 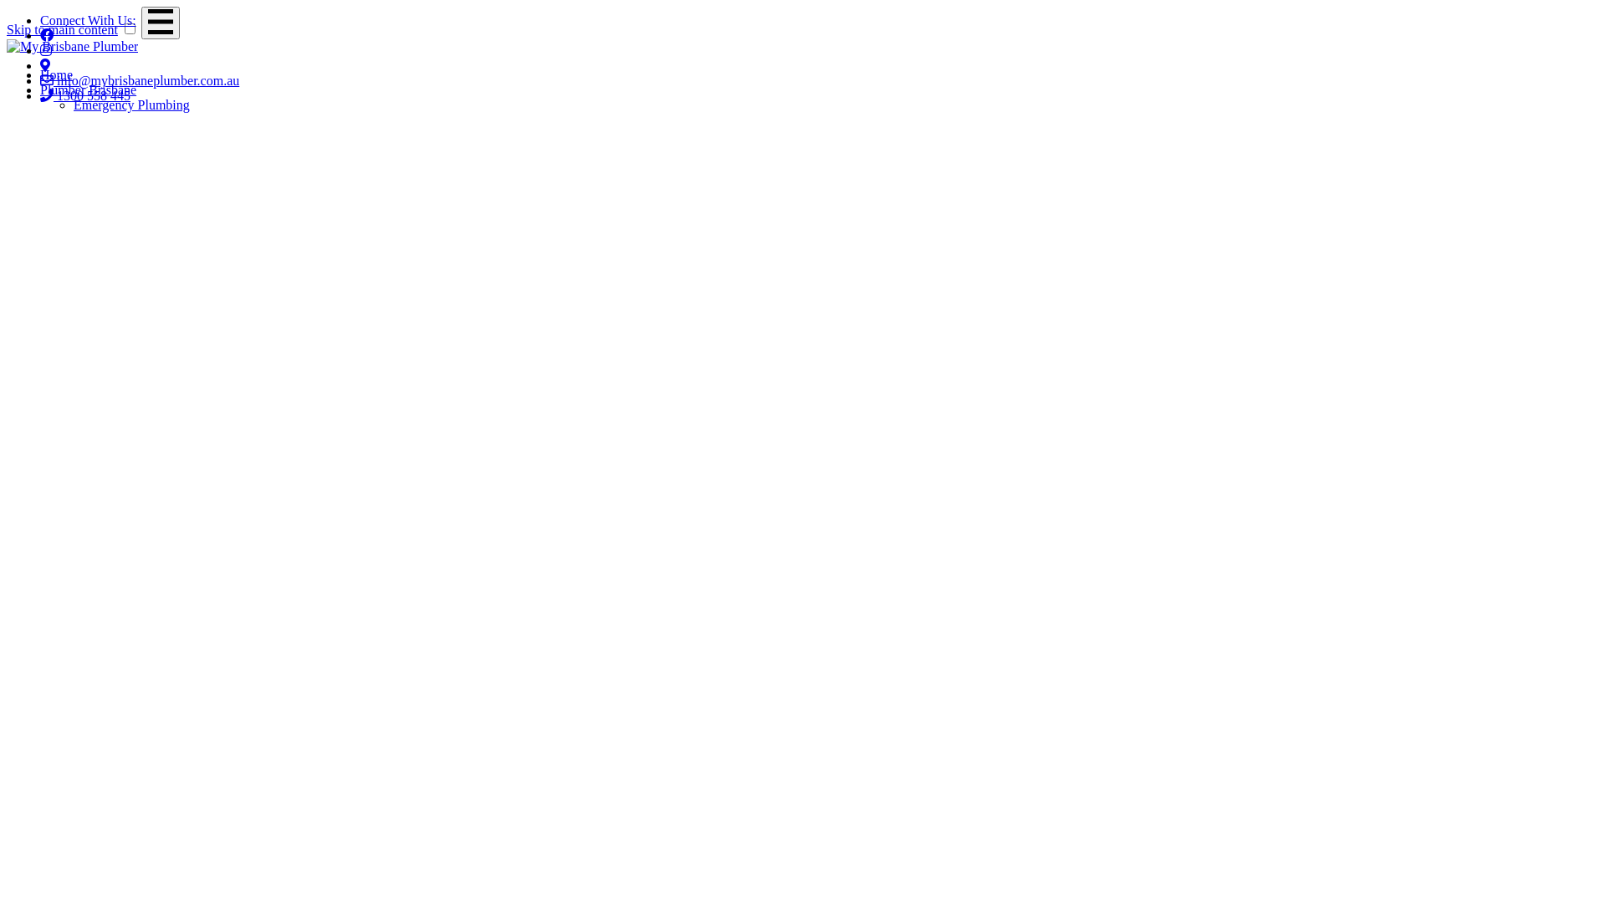 What do you see at coordinates (140, 80) in the screenshot?
I see `info@mybrisbaneplumber.com.au` at bounding box center [140, 80].